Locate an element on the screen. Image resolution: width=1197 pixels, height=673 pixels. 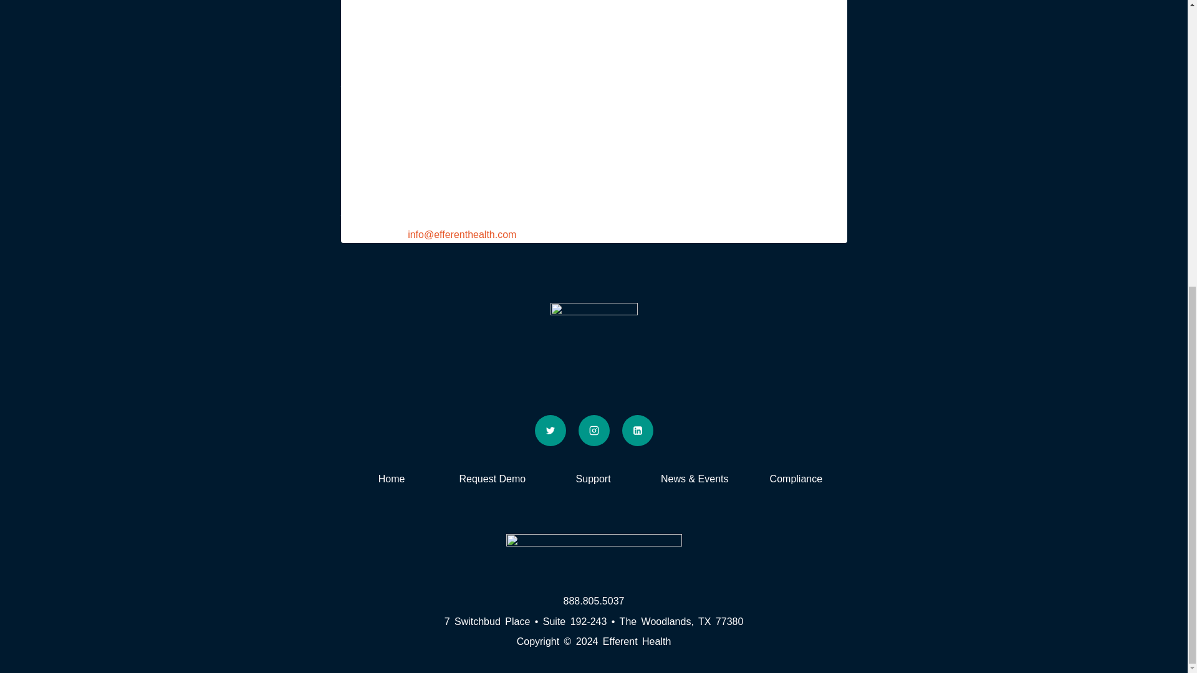
Support is located at coordinates (592, 479).